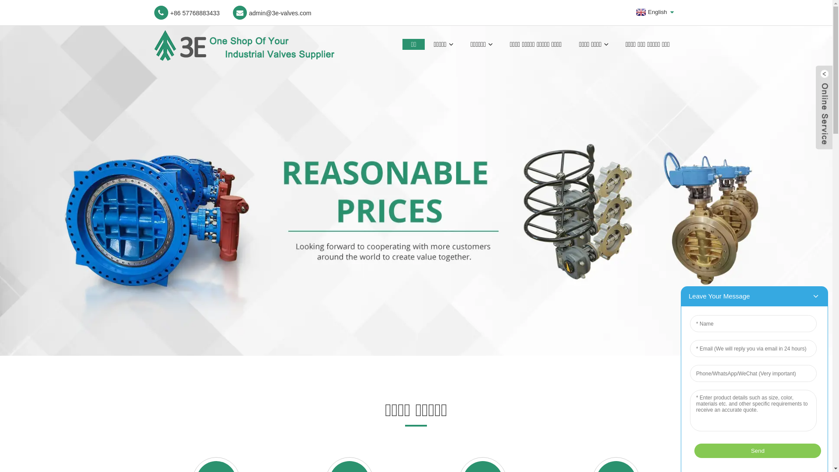 This screenshot has height=472, width=839. Describe the element at coordinates (651, 12) in the screenshot. I see `English` at that location.